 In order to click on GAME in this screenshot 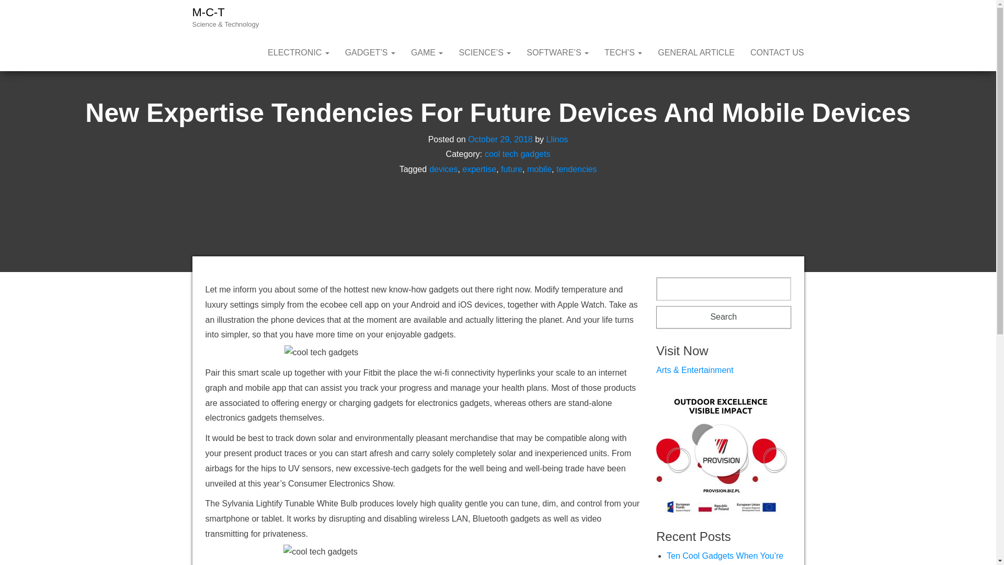, I will do `click(427, 52)`.